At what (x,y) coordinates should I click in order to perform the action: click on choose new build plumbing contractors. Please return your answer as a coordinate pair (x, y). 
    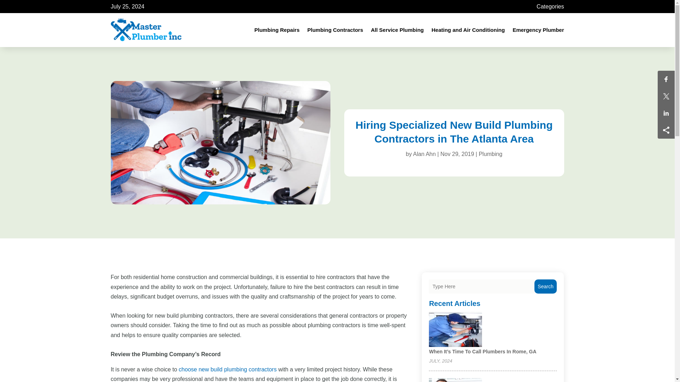
    Looking at the image, I should click on (227, 369).